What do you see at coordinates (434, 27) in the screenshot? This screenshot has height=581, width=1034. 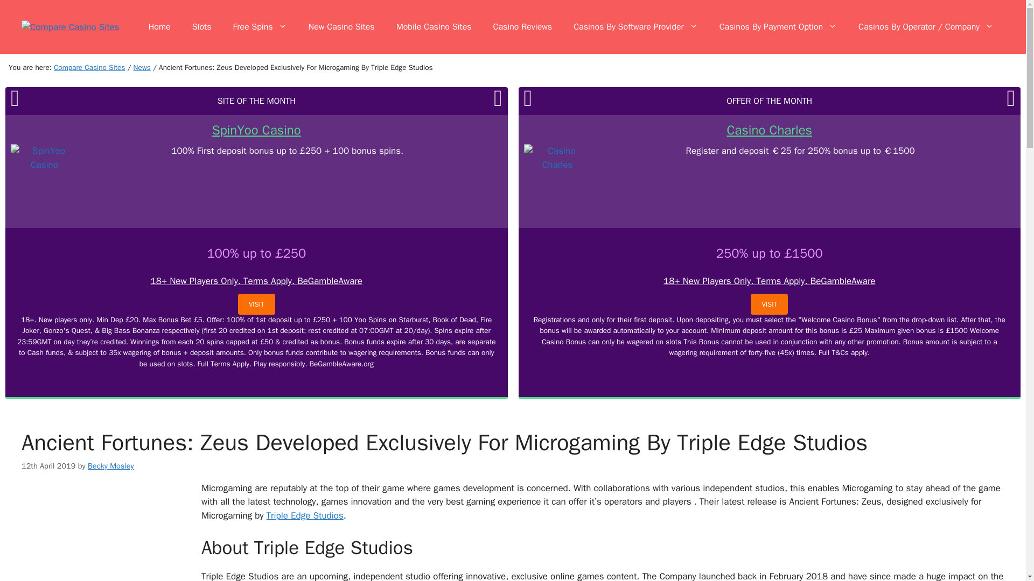 I see `Mobile Casino Sites` at bounding box center [434, 27].